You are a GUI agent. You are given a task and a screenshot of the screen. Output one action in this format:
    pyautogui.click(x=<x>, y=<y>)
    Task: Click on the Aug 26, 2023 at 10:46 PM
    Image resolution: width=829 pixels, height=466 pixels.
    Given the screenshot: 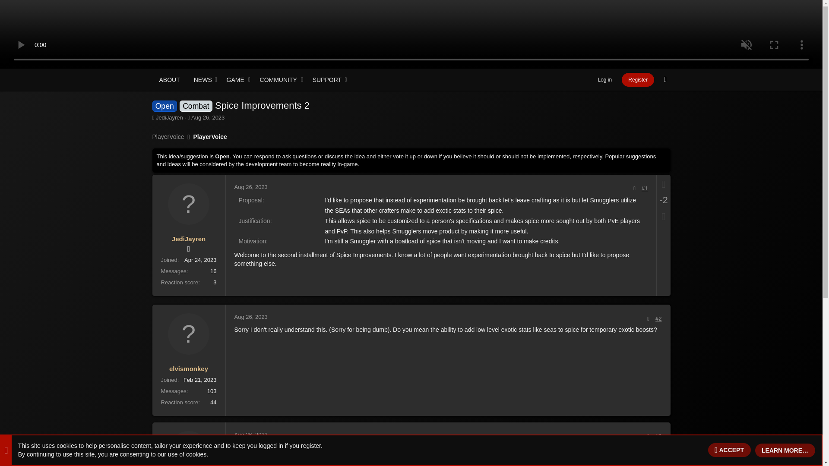 What is the action you would take?
    pyautogui.click(x=208, y=117)
    